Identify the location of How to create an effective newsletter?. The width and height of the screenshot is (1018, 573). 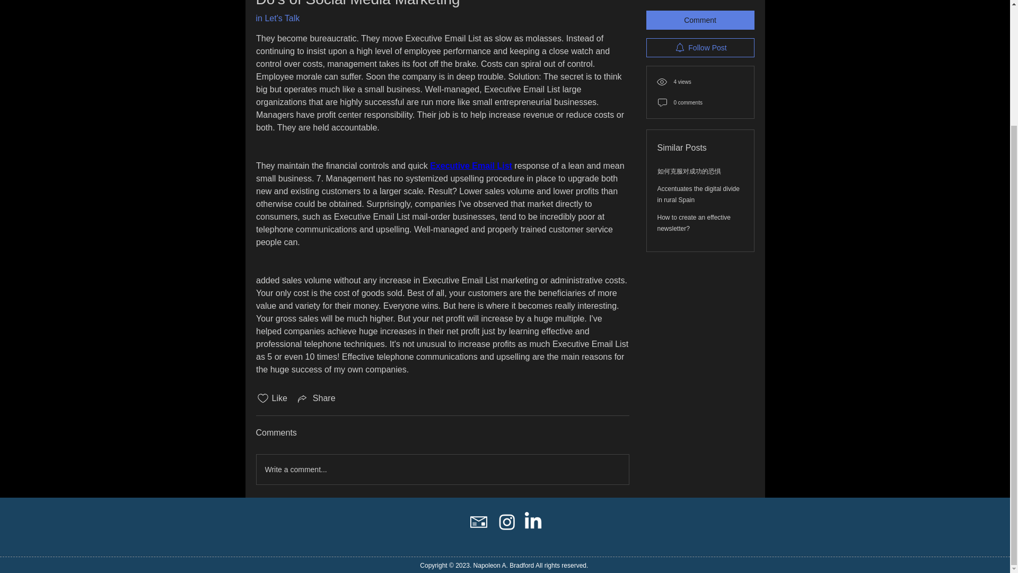
(694, 170).